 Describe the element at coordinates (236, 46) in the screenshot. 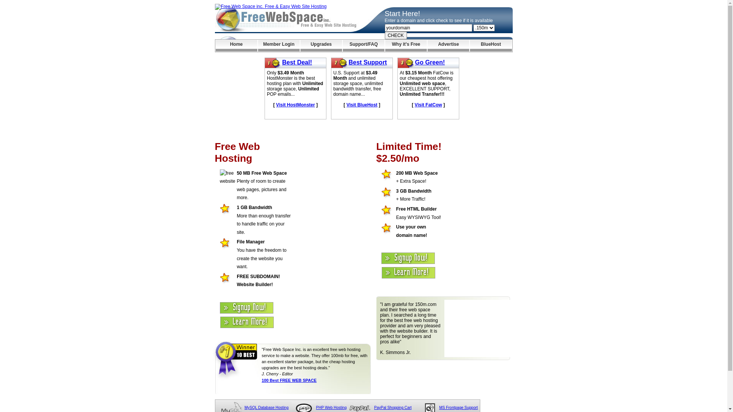

I see `Home` at that location.